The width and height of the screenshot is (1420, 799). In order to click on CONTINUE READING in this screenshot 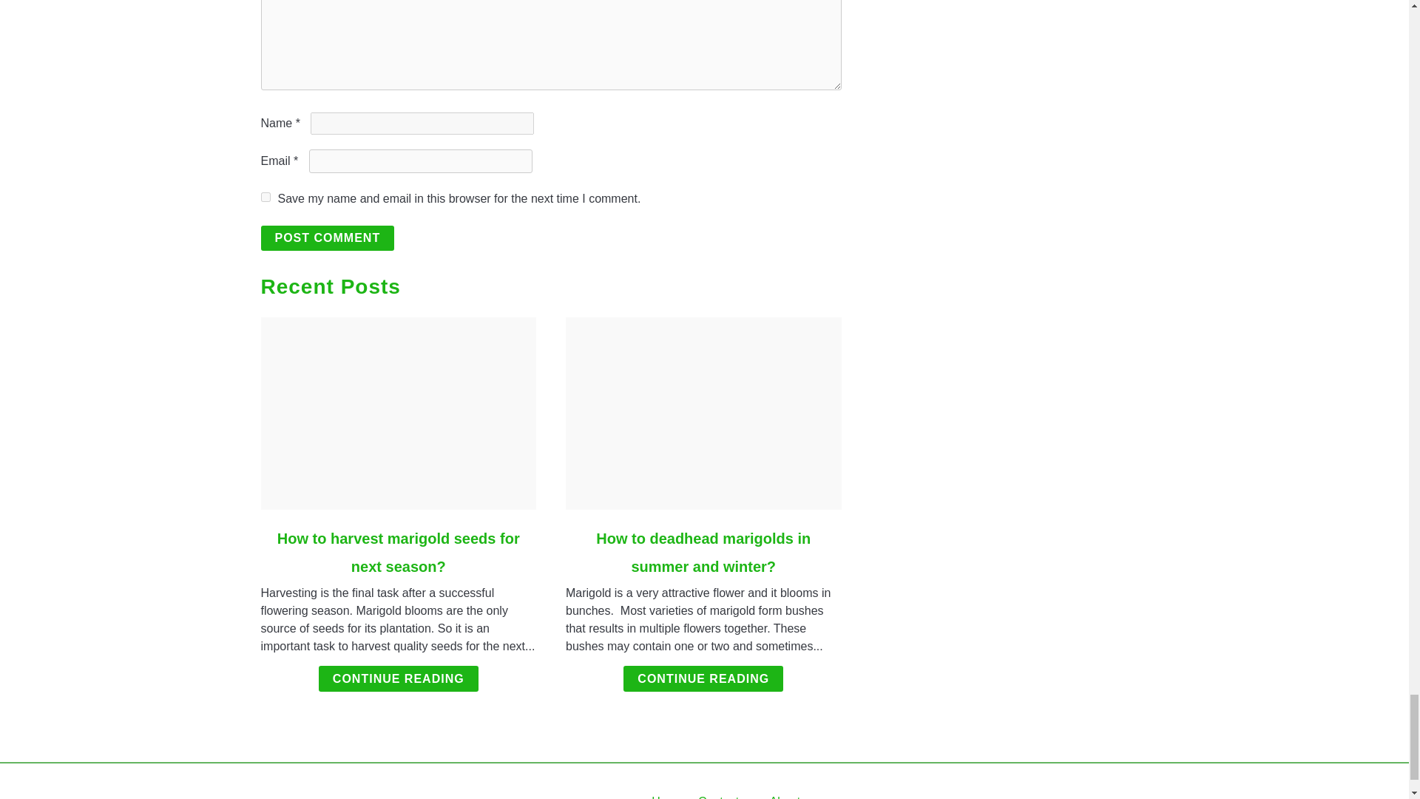, I will do `click(703, 678)`.